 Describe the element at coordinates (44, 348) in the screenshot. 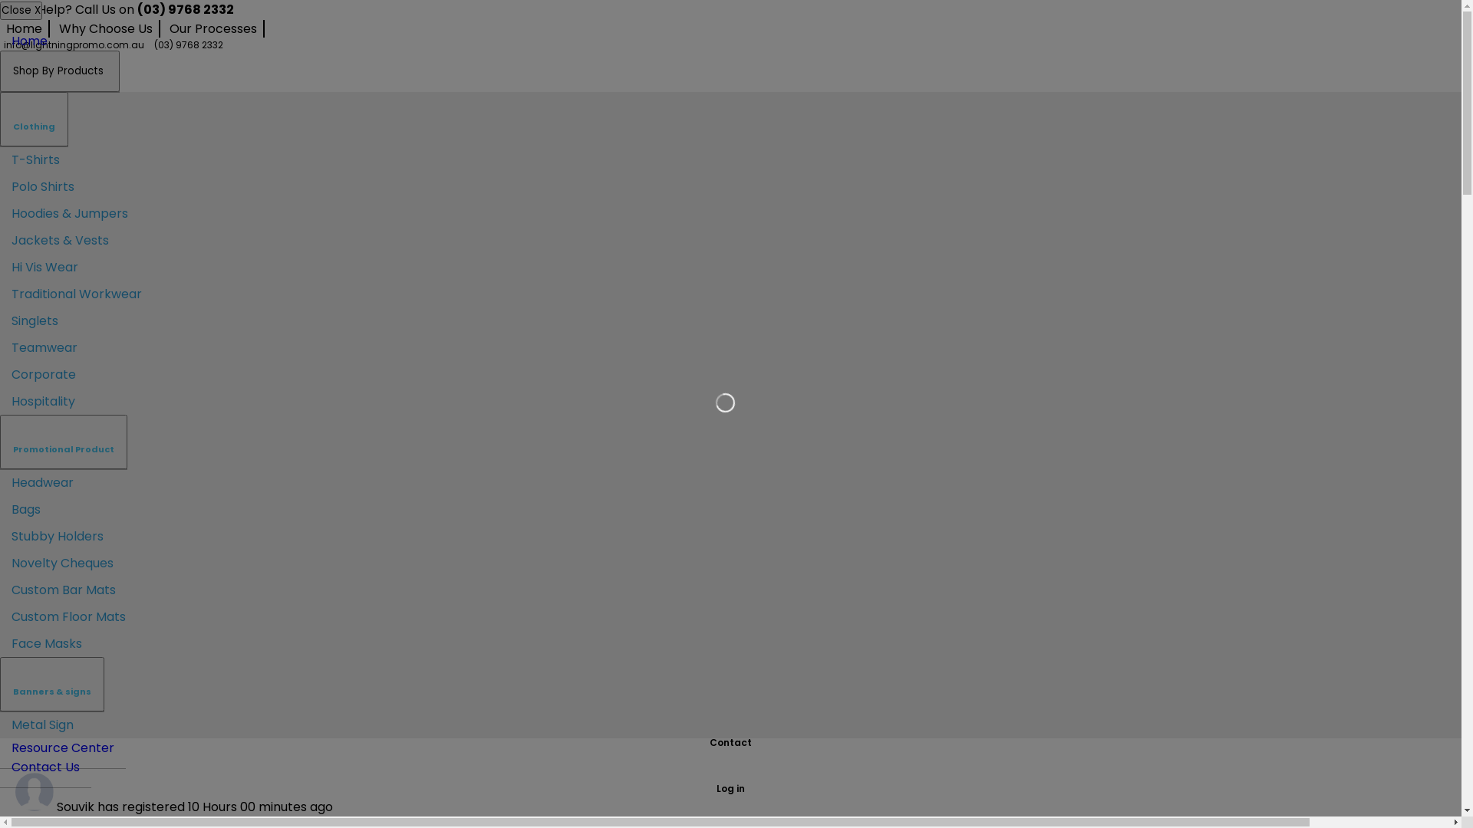

I see `Teamwear` at that location.